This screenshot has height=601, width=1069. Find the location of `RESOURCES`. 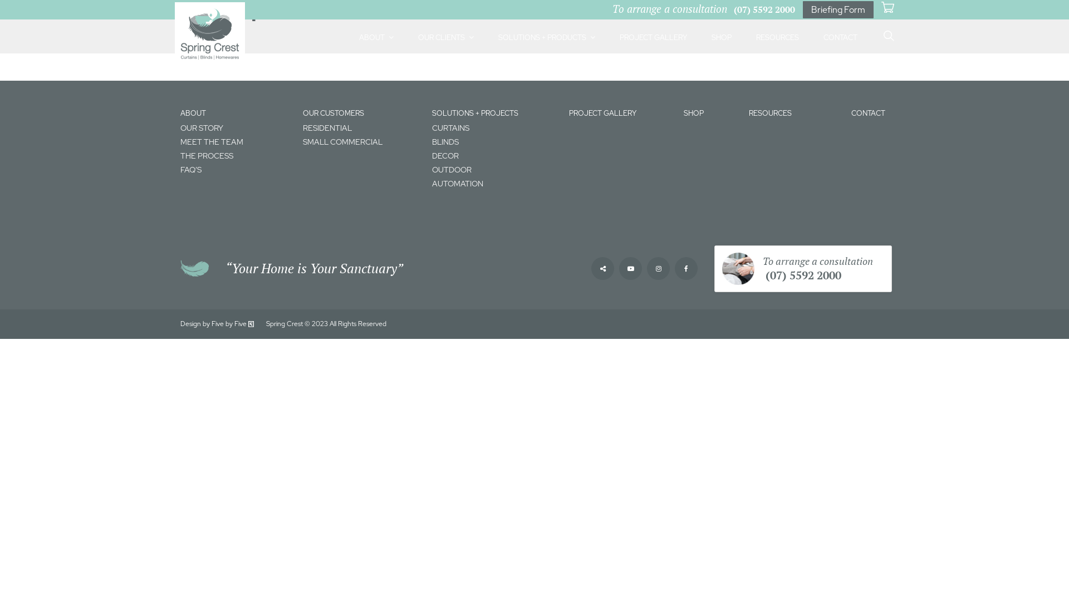

RESOURCES is located at coordinates (771, 114).